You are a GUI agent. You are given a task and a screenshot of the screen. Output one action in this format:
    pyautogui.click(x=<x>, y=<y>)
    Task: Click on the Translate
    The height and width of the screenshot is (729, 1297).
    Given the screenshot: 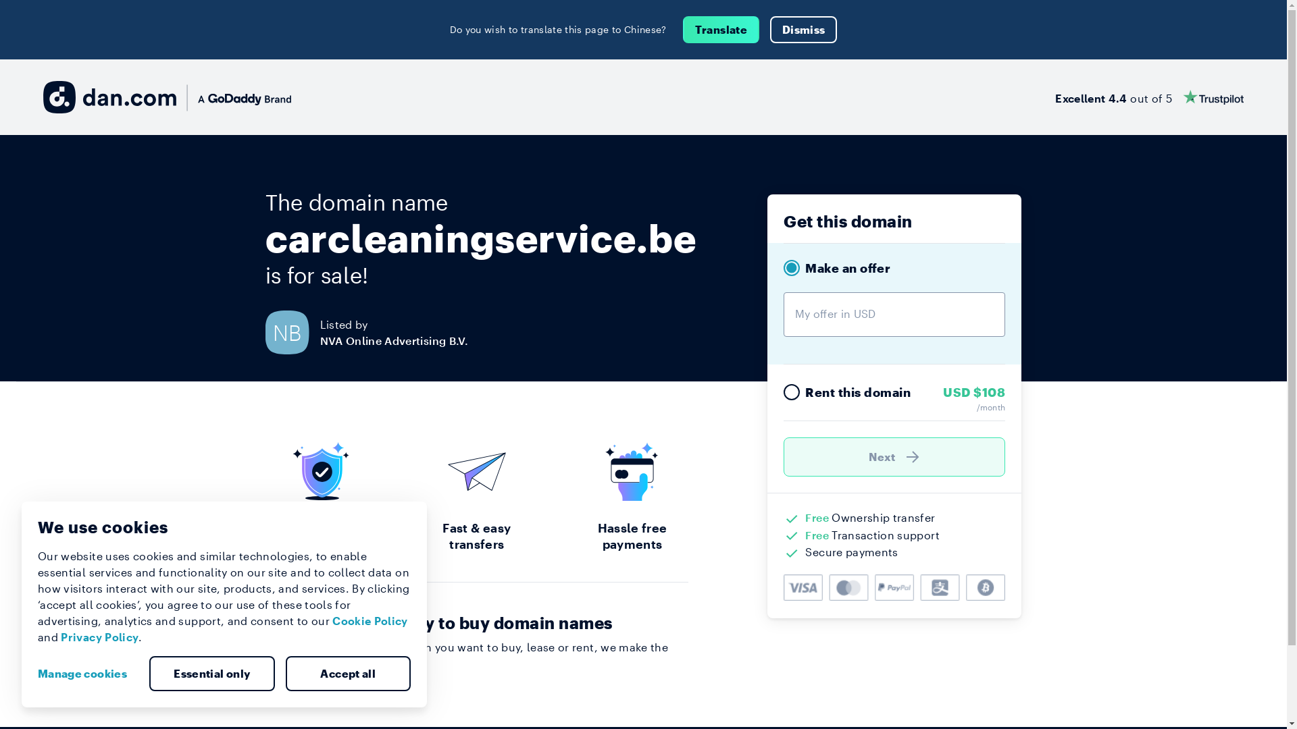 What is the action you would take?
    pyautogui.click(x=721, y=30)
    